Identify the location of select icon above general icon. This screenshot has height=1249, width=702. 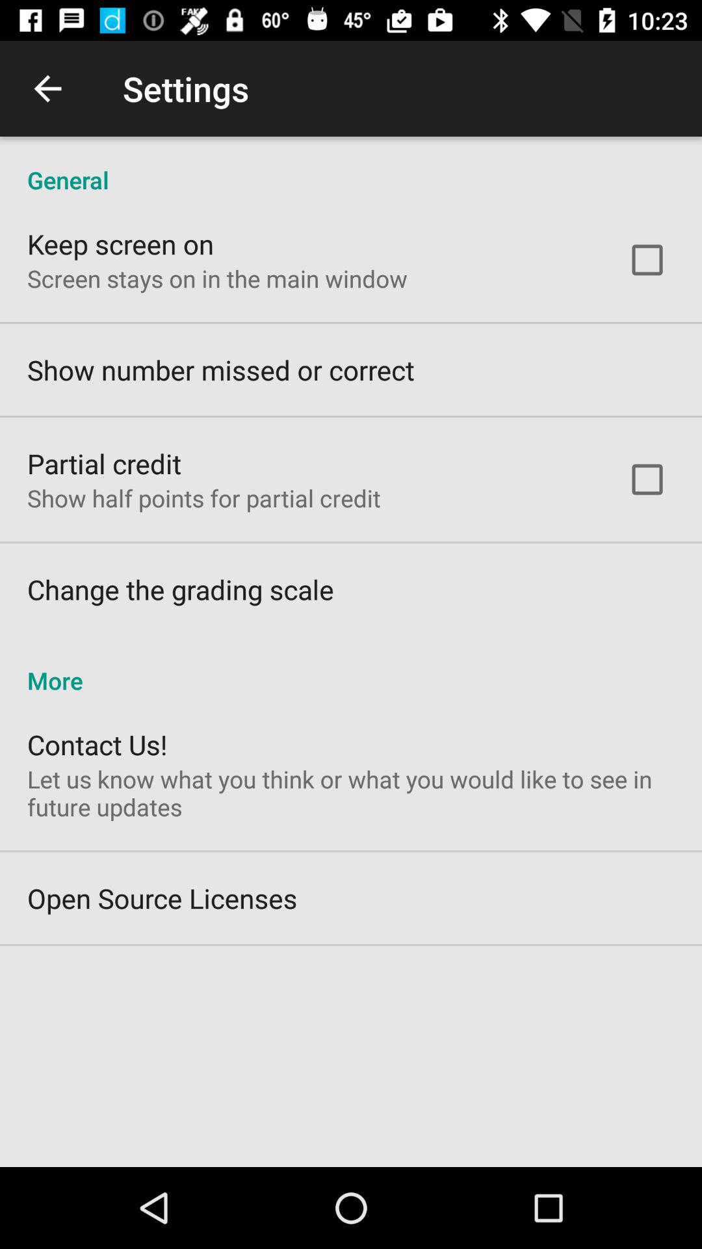
(47, 88).